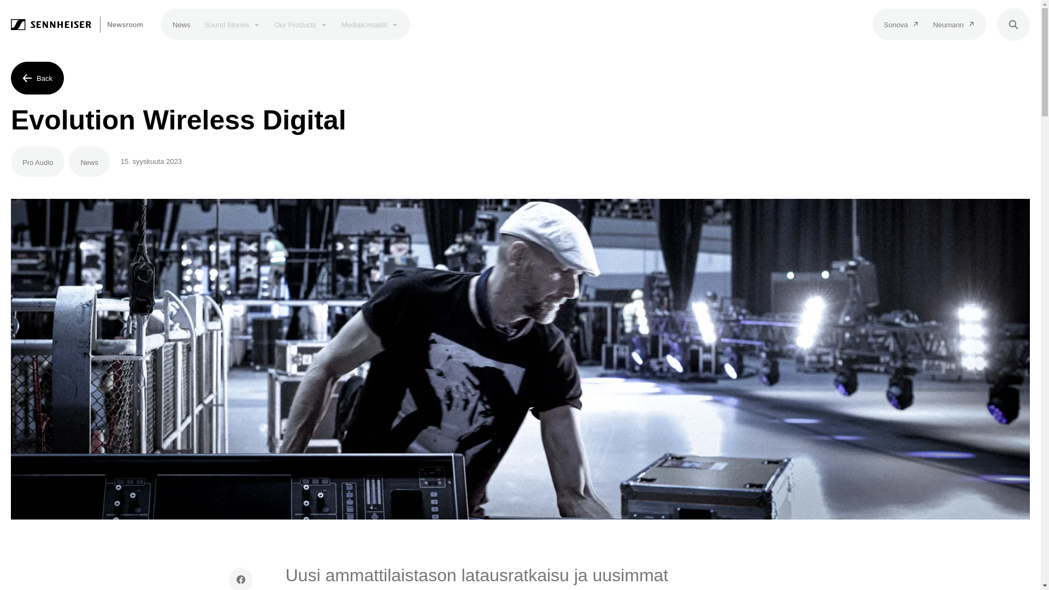 Image resolution: width=1049 pixels, height=590 pixels. What do you see at coordinates (369, 24) in the screenshot?
I see `Mediakontaktit` at bounding box center [369, 24].